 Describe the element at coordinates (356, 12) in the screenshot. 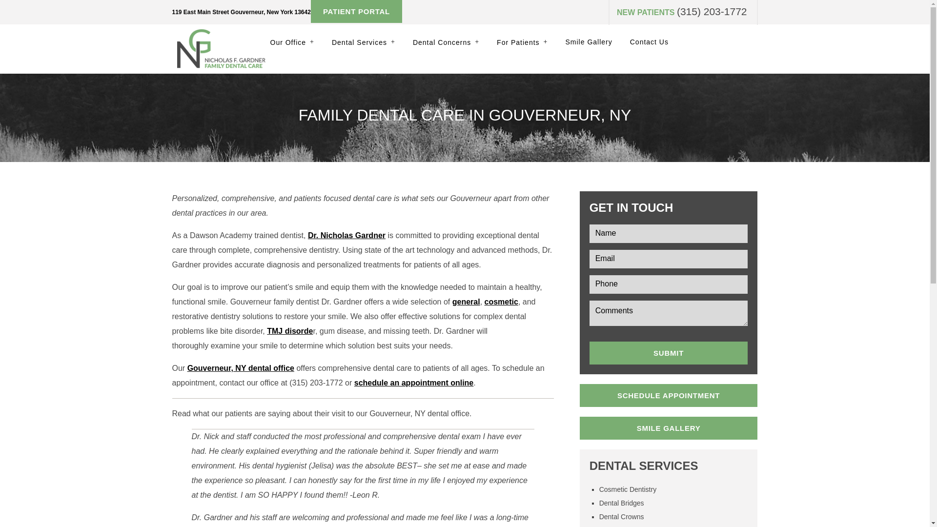

I see `PATIENT PORTAL` at that location.